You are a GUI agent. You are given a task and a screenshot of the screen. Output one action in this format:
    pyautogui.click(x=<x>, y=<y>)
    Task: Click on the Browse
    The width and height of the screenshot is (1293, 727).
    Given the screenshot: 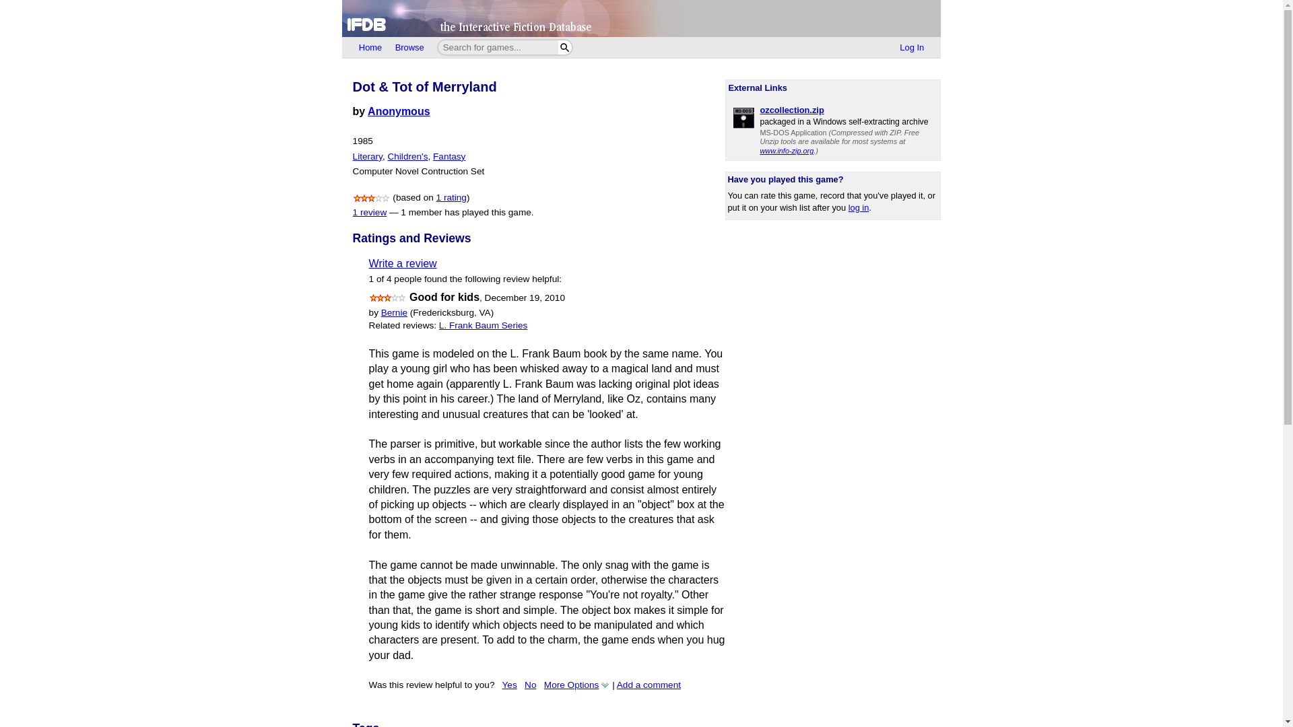 What is the action you would take?
    pyautogui.click(x=409, y=48)
    